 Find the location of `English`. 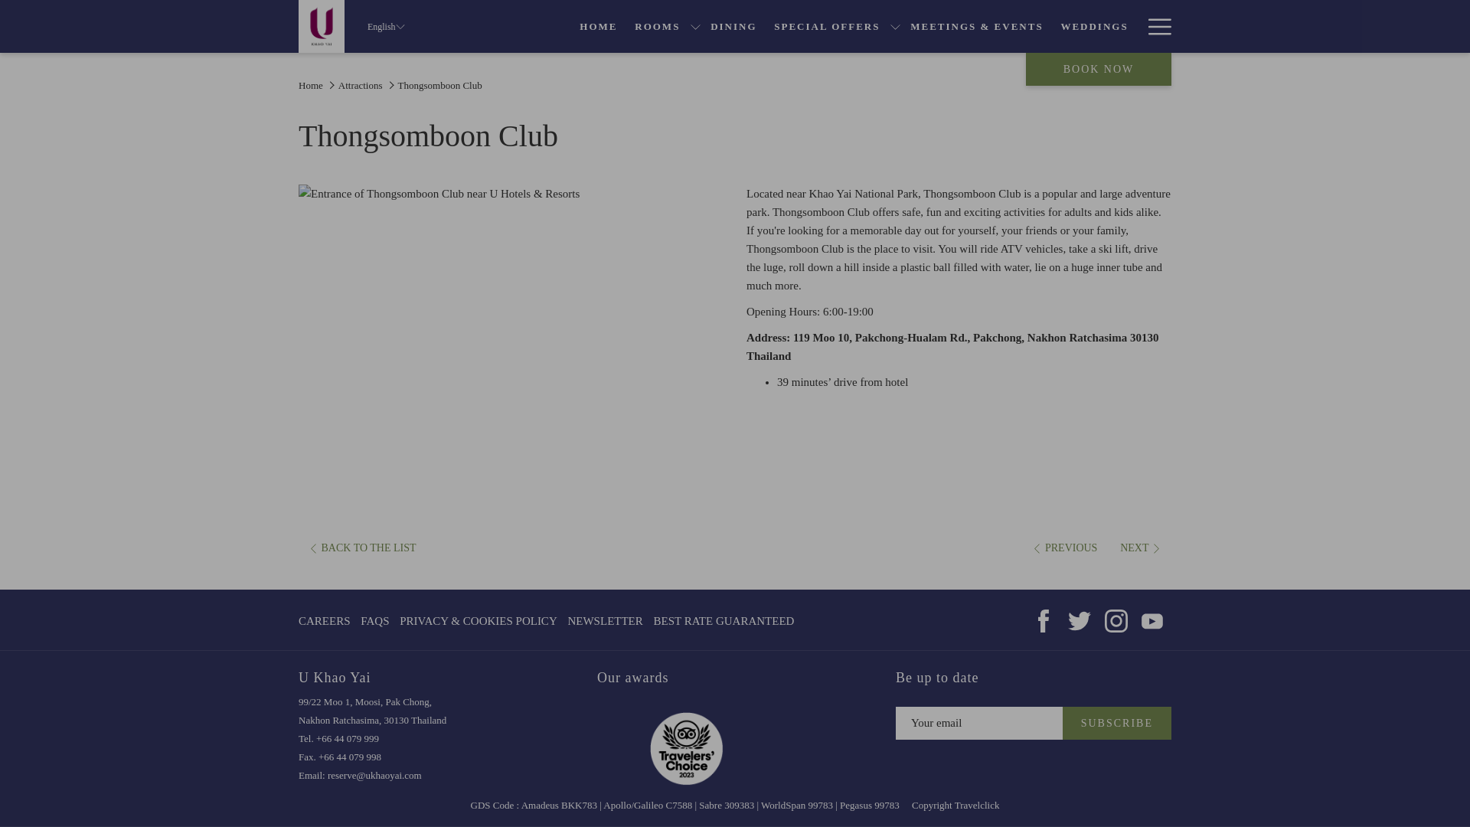

English is located at coordinates (599, 26).